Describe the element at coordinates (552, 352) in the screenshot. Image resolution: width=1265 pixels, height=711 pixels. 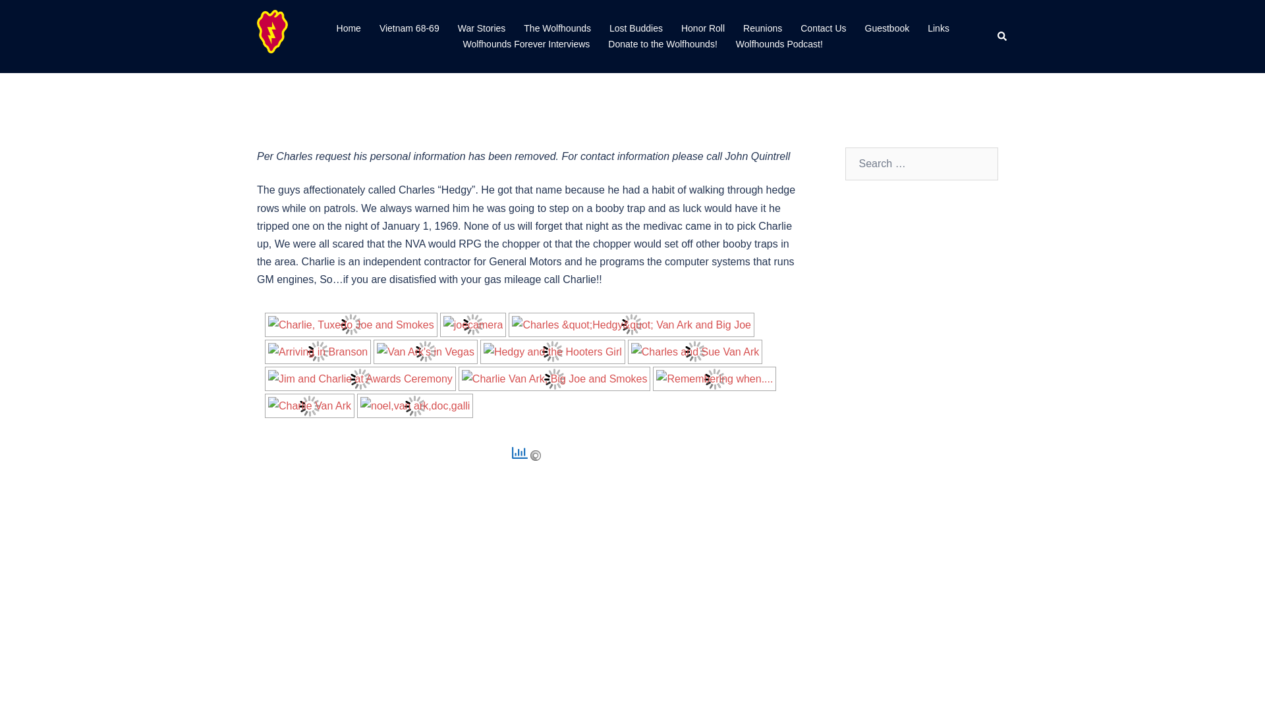
I see `Hedgy and the Hooters Girl` at that location.